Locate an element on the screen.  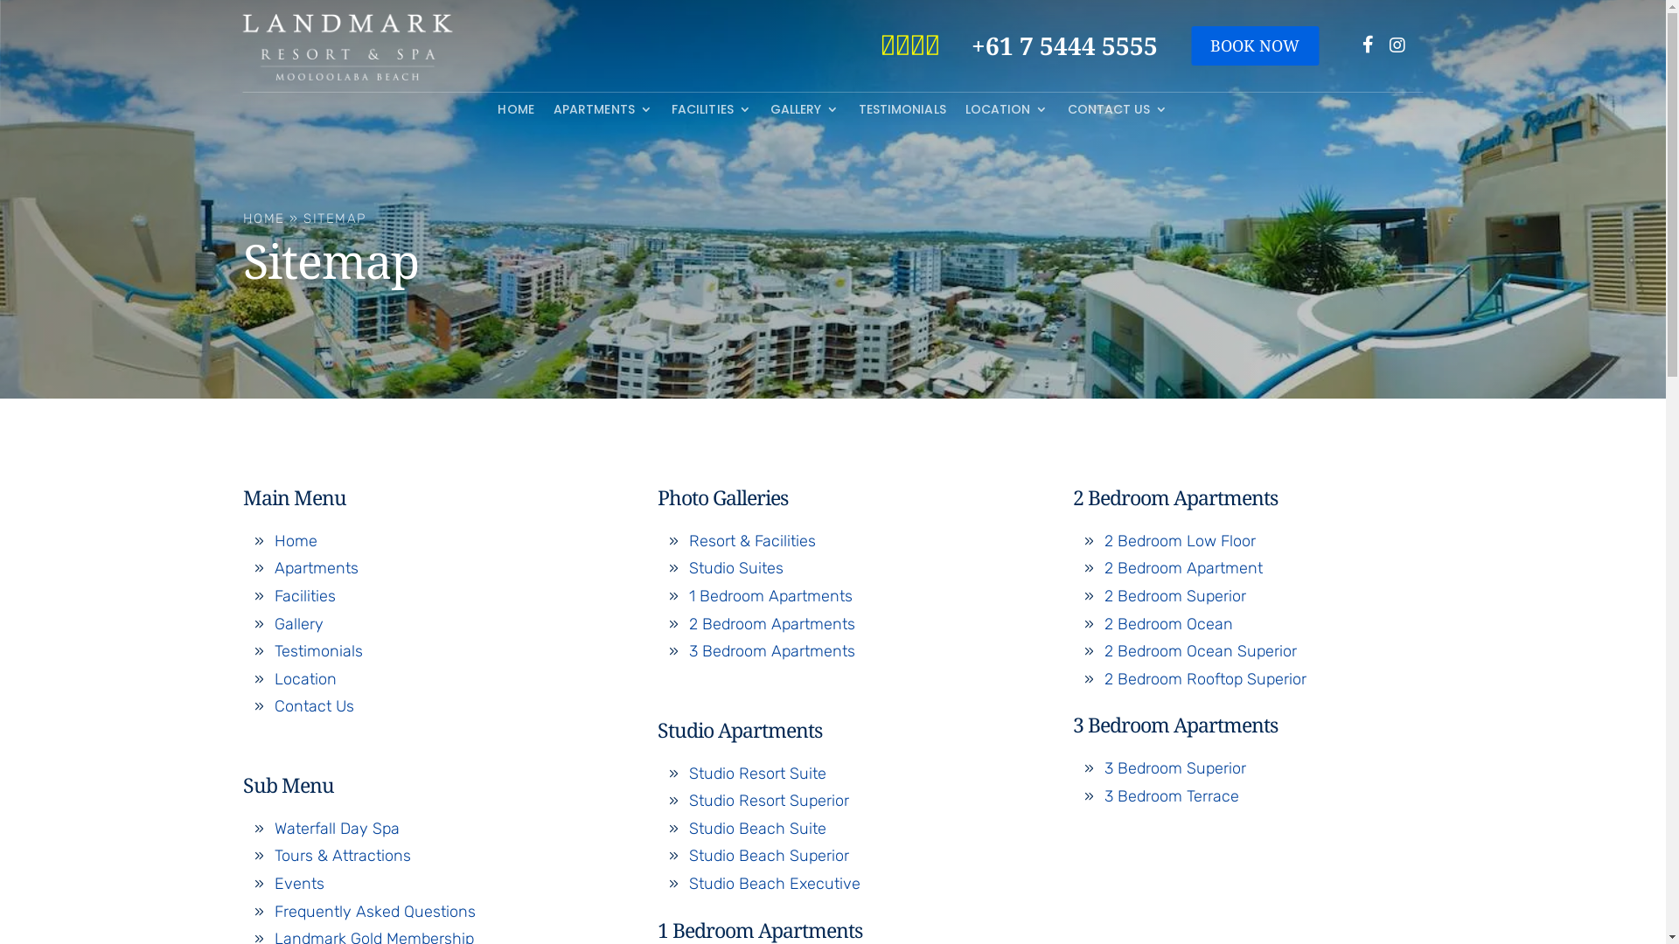
TESTIMONIALS is located at coordinates (902, 113).